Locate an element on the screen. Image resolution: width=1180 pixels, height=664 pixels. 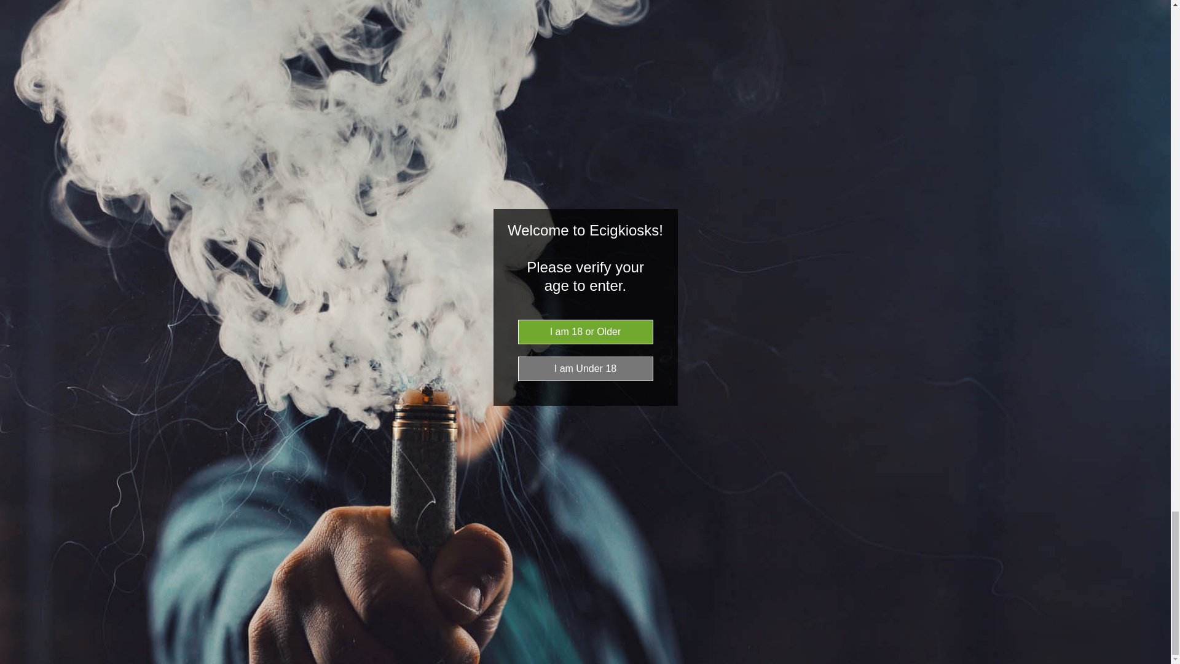
Review Form is located at coordinates (585, 58).